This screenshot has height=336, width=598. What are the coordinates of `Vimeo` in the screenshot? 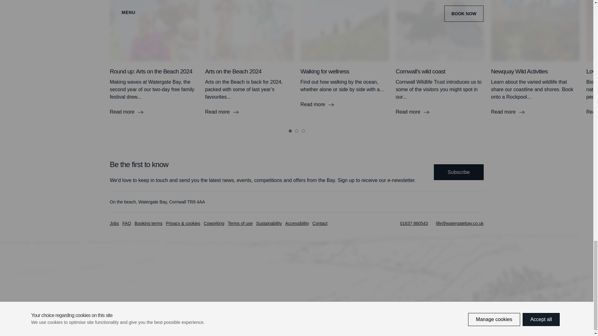 It's located at (460, 202).